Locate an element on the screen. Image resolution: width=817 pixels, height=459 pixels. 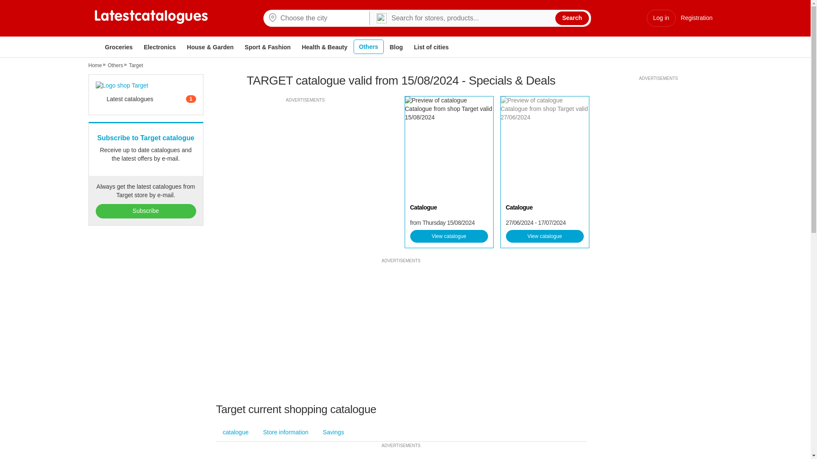
Blog is located at coordinates (396, 47).